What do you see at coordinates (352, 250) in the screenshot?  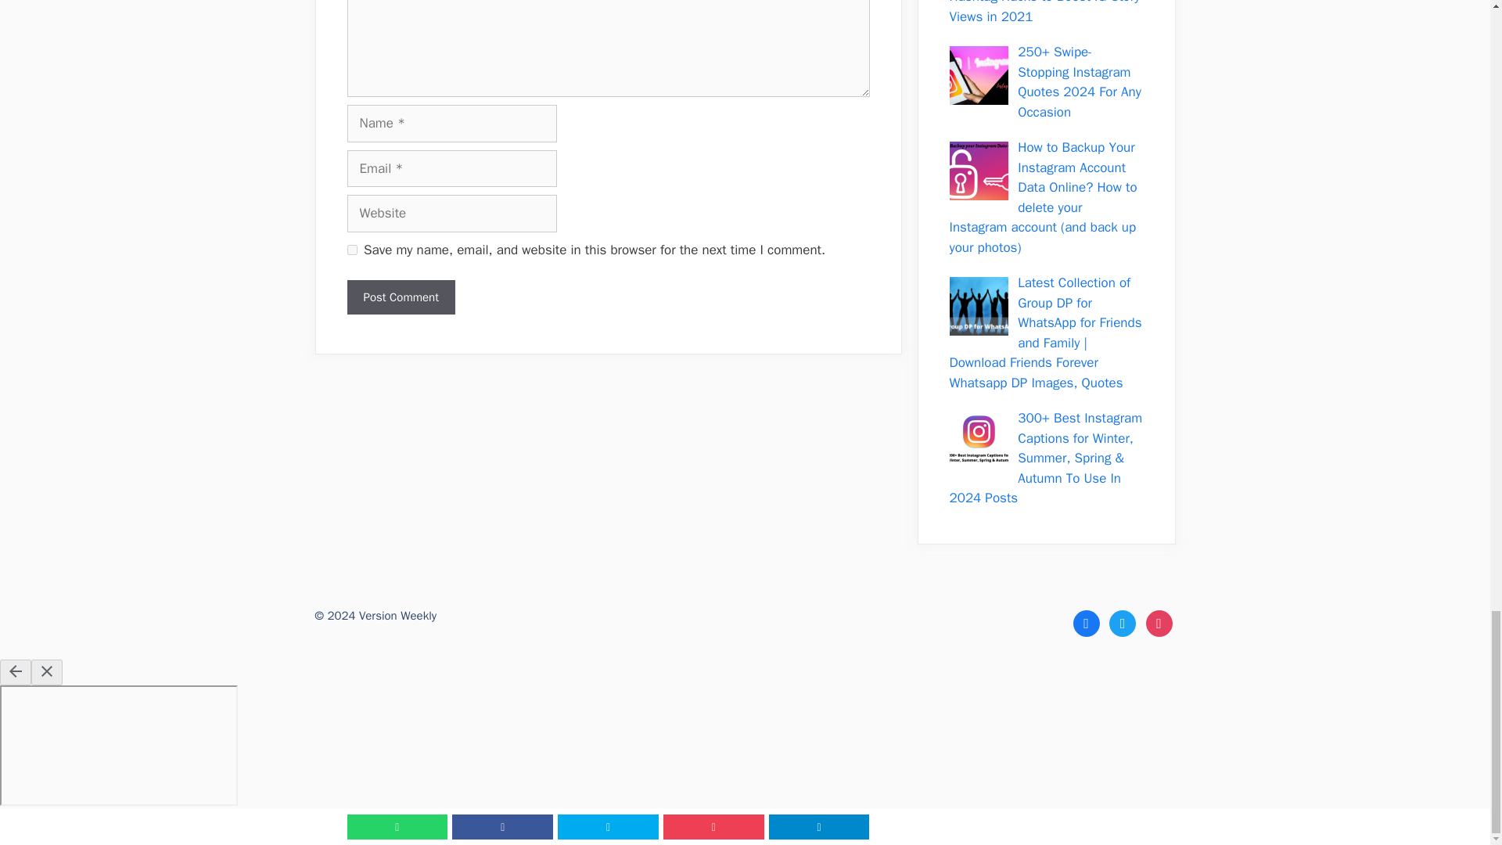 I see `yes` at bounding box center [352, 250].